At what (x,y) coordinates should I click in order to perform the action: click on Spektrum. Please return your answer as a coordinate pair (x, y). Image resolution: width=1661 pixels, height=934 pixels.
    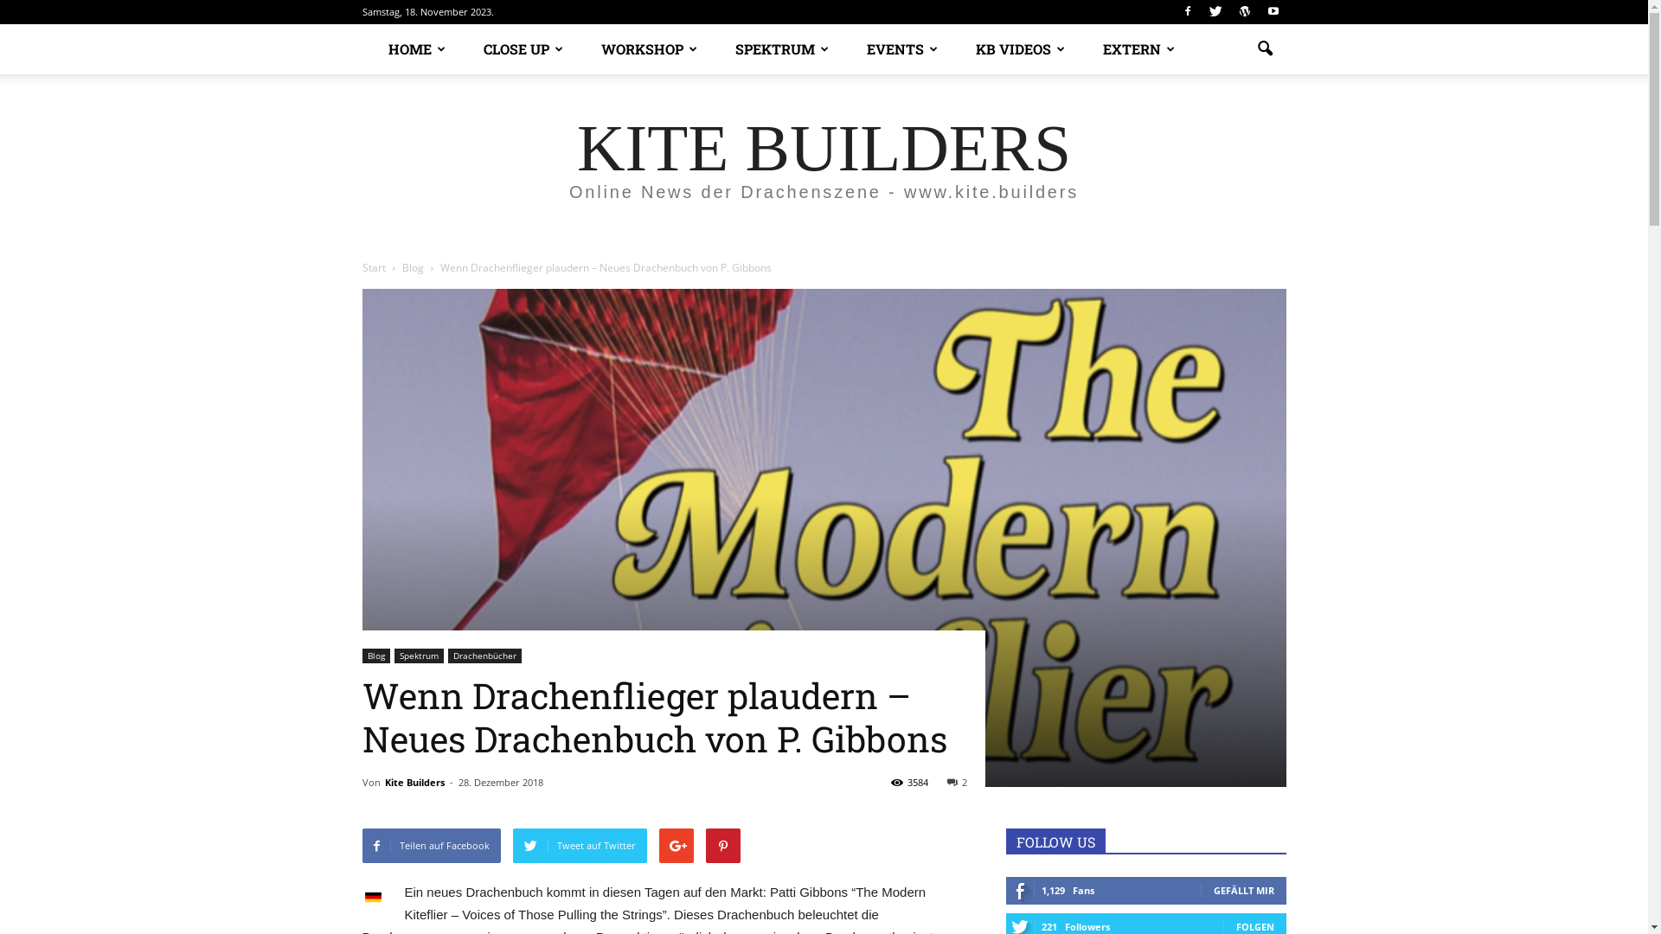
    Looking at the image, I should click on (419, 656).